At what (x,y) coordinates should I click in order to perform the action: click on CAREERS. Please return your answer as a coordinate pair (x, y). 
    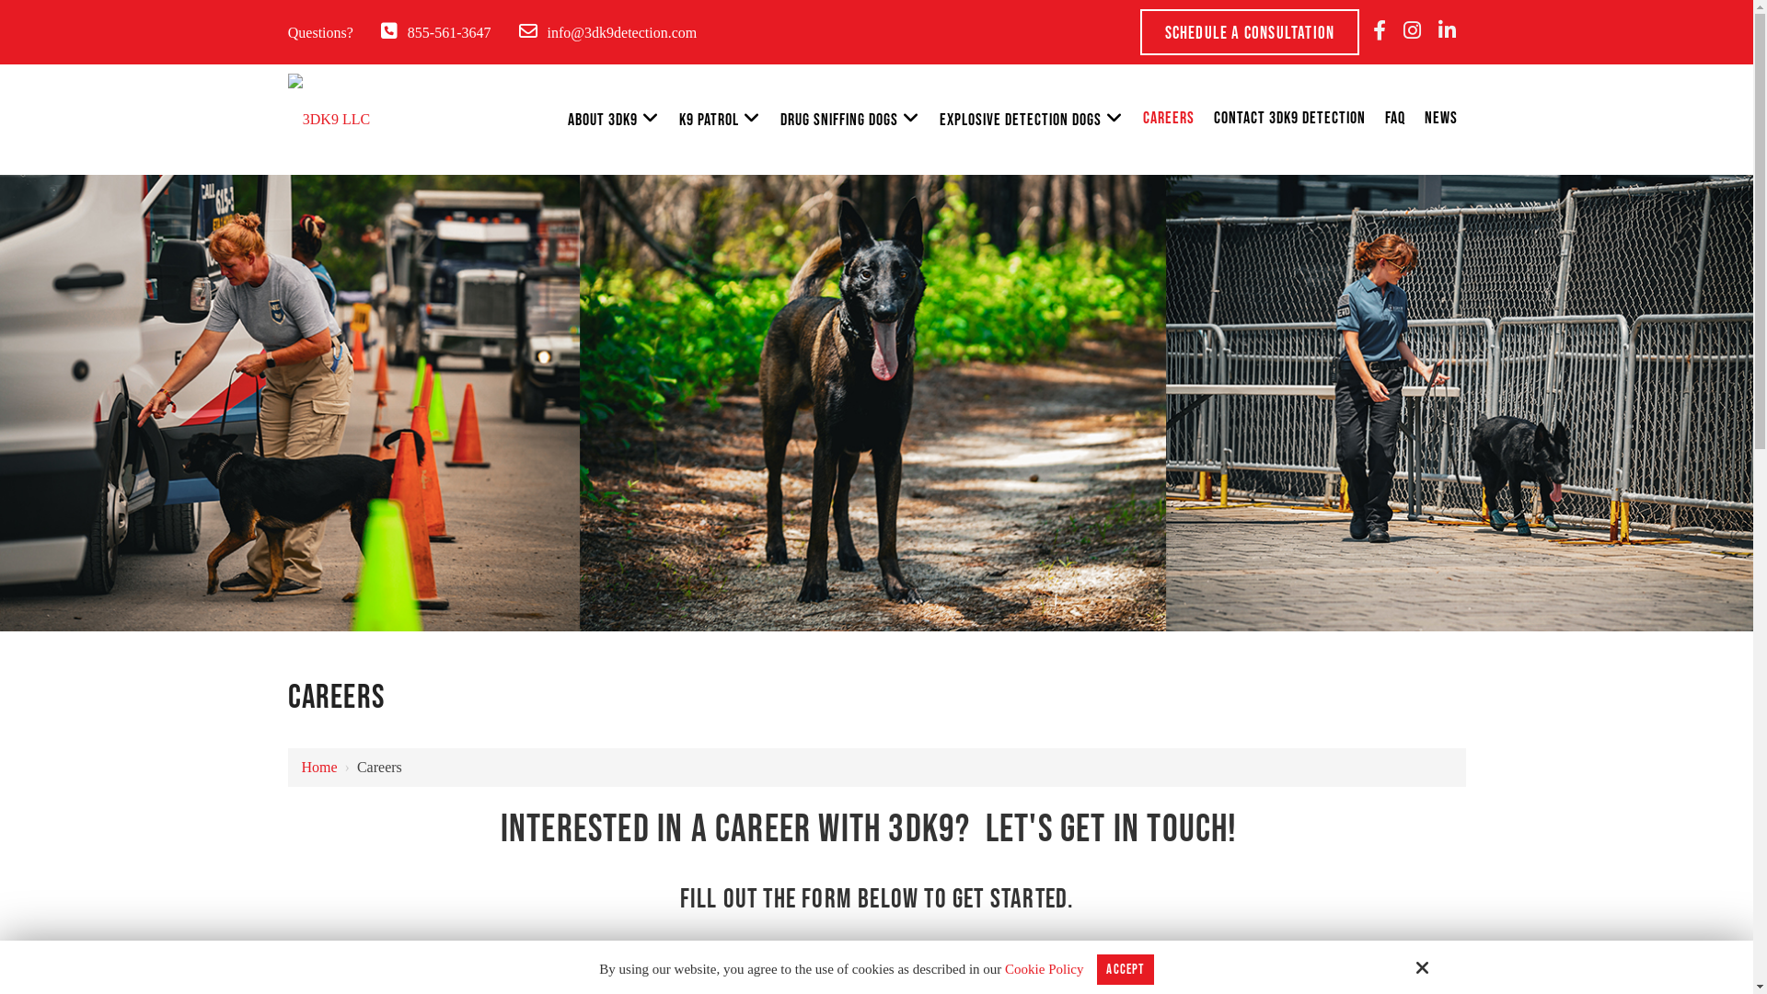
    Looking at the image, I should click on (1169, 119).